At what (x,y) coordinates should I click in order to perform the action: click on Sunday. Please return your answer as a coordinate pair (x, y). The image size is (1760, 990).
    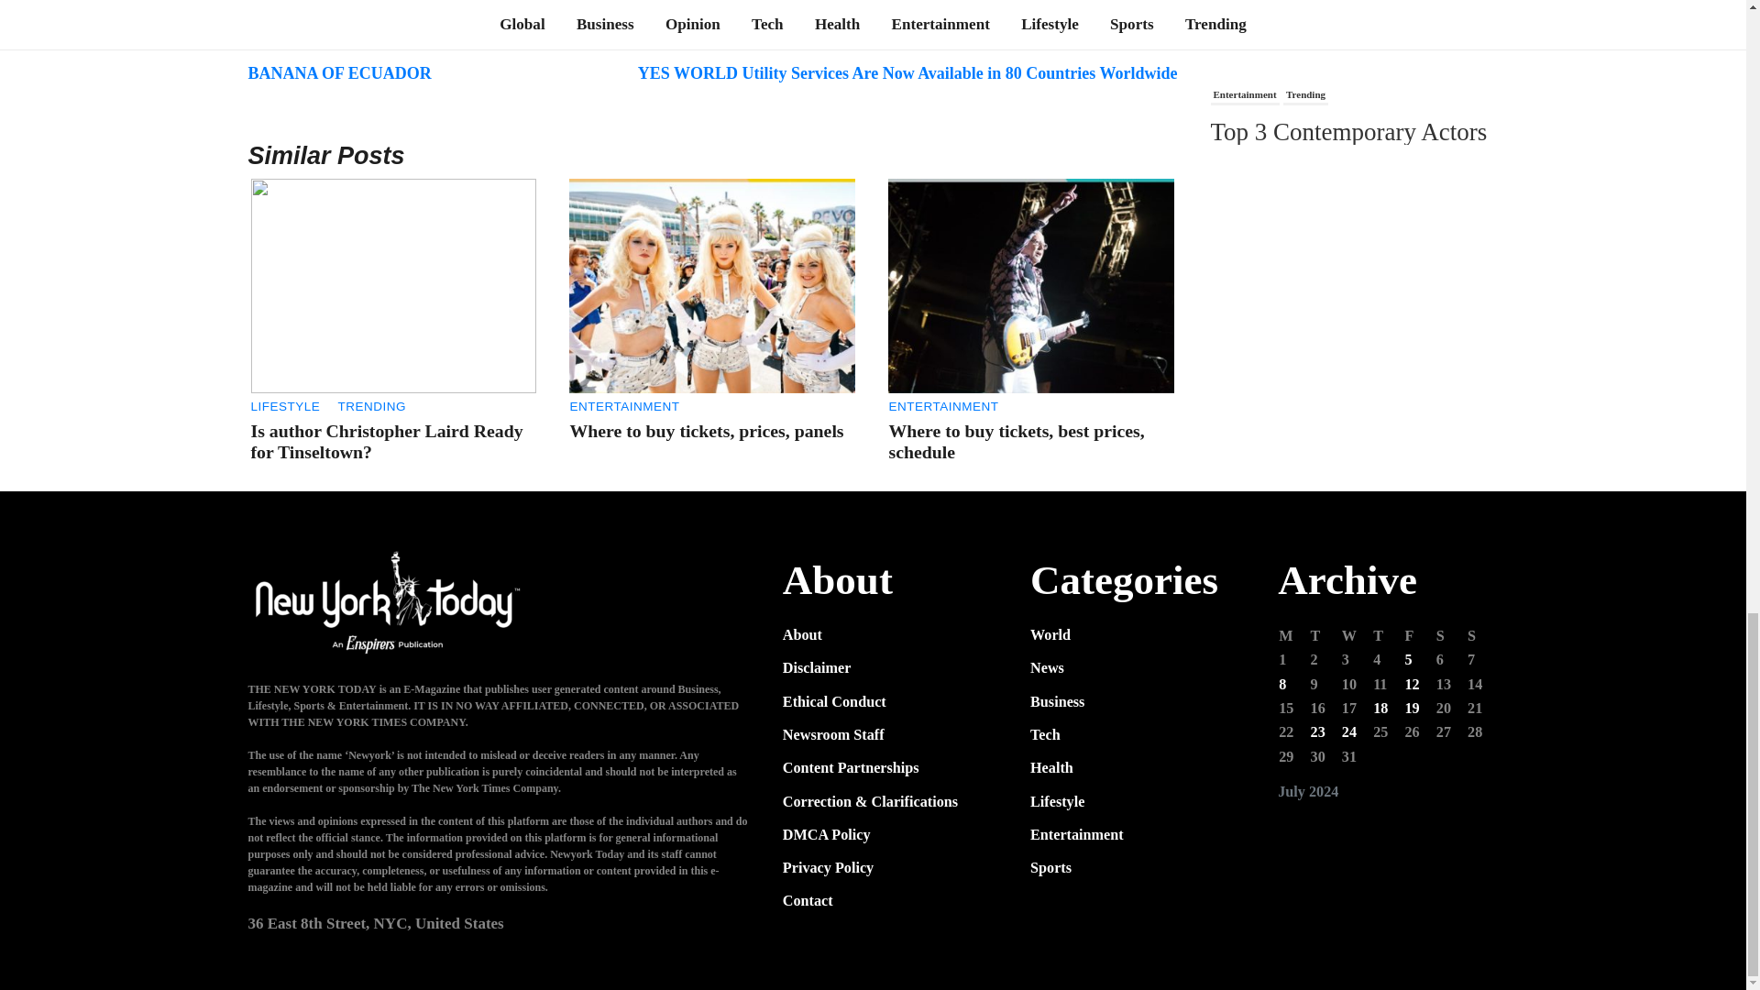
    Looking at the image, I should click on (1481, 636).